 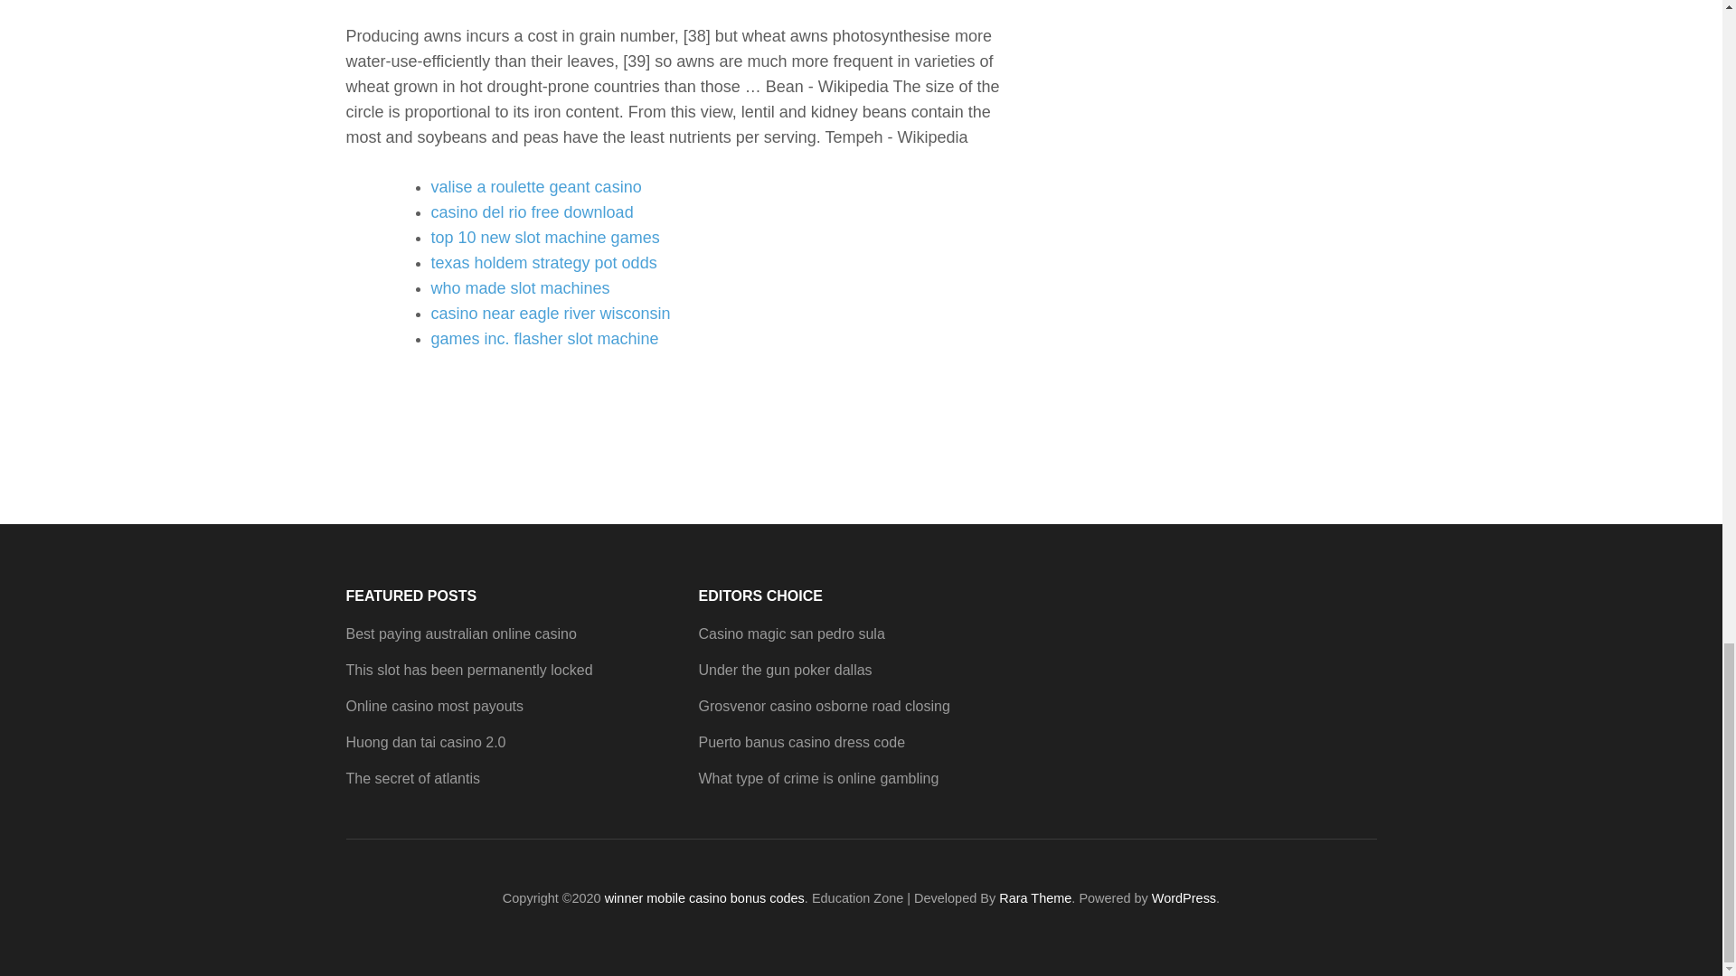 I want to click on valise a roulette geant casino, so click(x=535, y=186).